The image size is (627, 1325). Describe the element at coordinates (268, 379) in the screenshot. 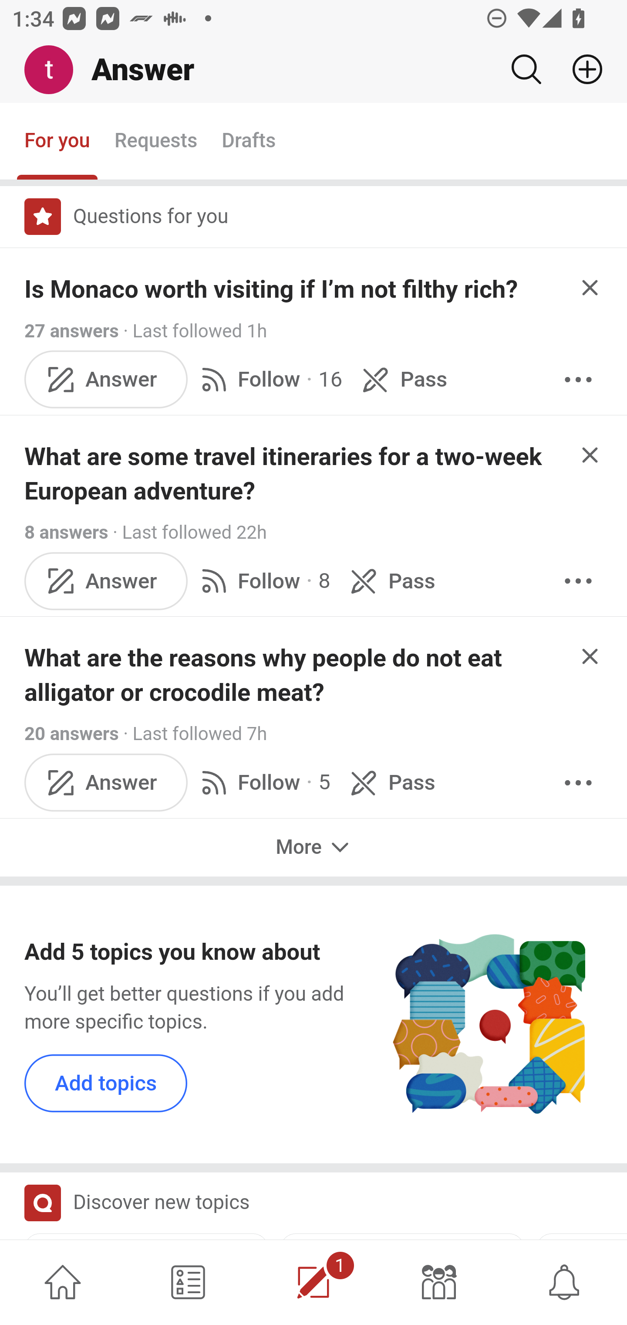

I see `Follow · 16` at that location.